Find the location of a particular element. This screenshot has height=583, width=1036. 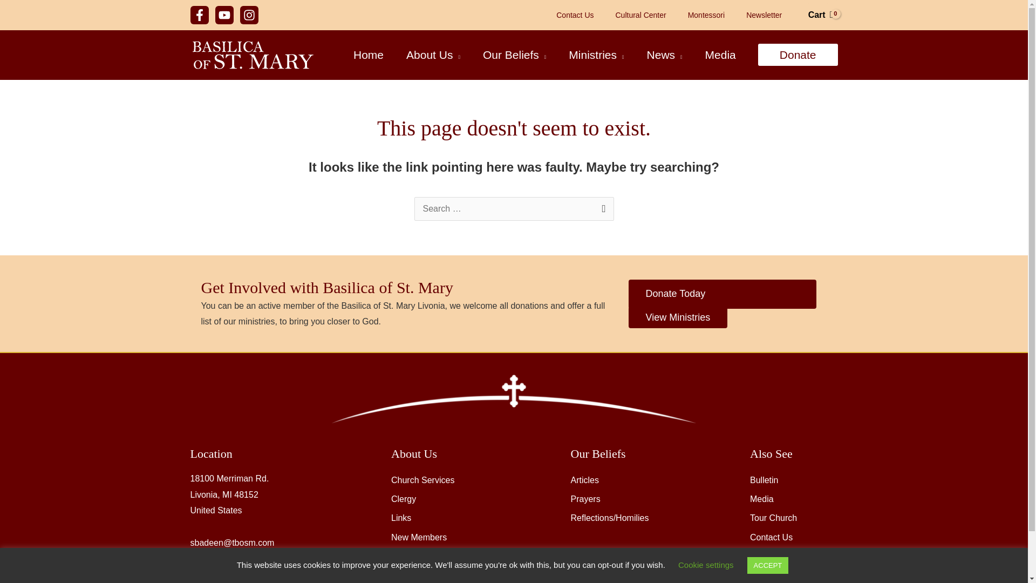

Cart is located at coordinates (820, 15).